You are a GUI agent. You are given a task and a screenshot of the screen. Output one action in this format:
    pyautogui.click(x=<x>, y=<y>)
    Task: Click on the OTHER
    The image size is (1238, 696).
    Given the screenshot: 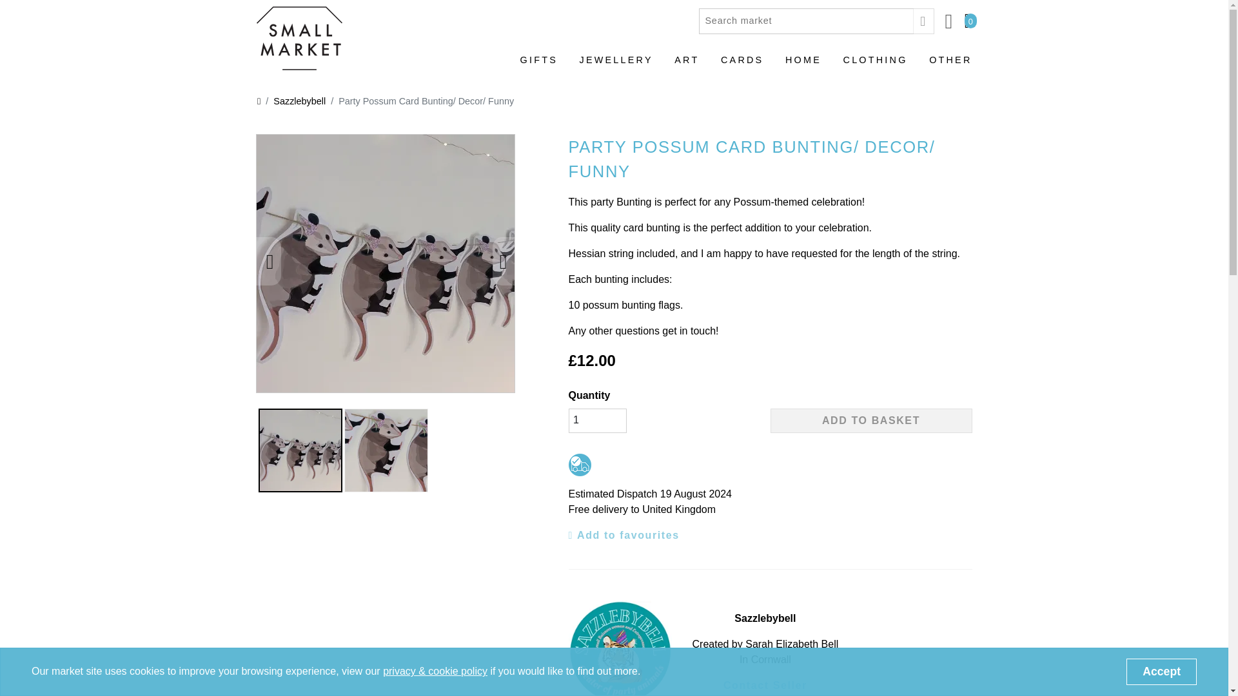 What is the action you would take?
    pyautogui.click(x=950, y=66)
    